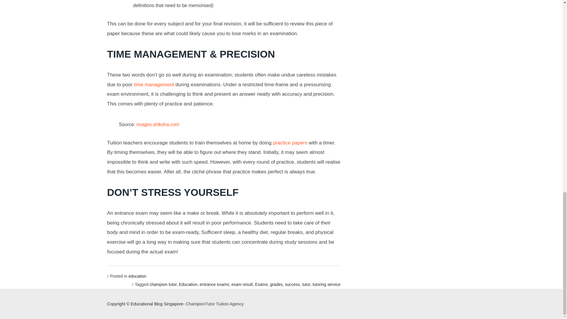 The image size is (567, 319). Describe the element at coordinates (276, 284) in the screenshot. I see `grades` at that location.